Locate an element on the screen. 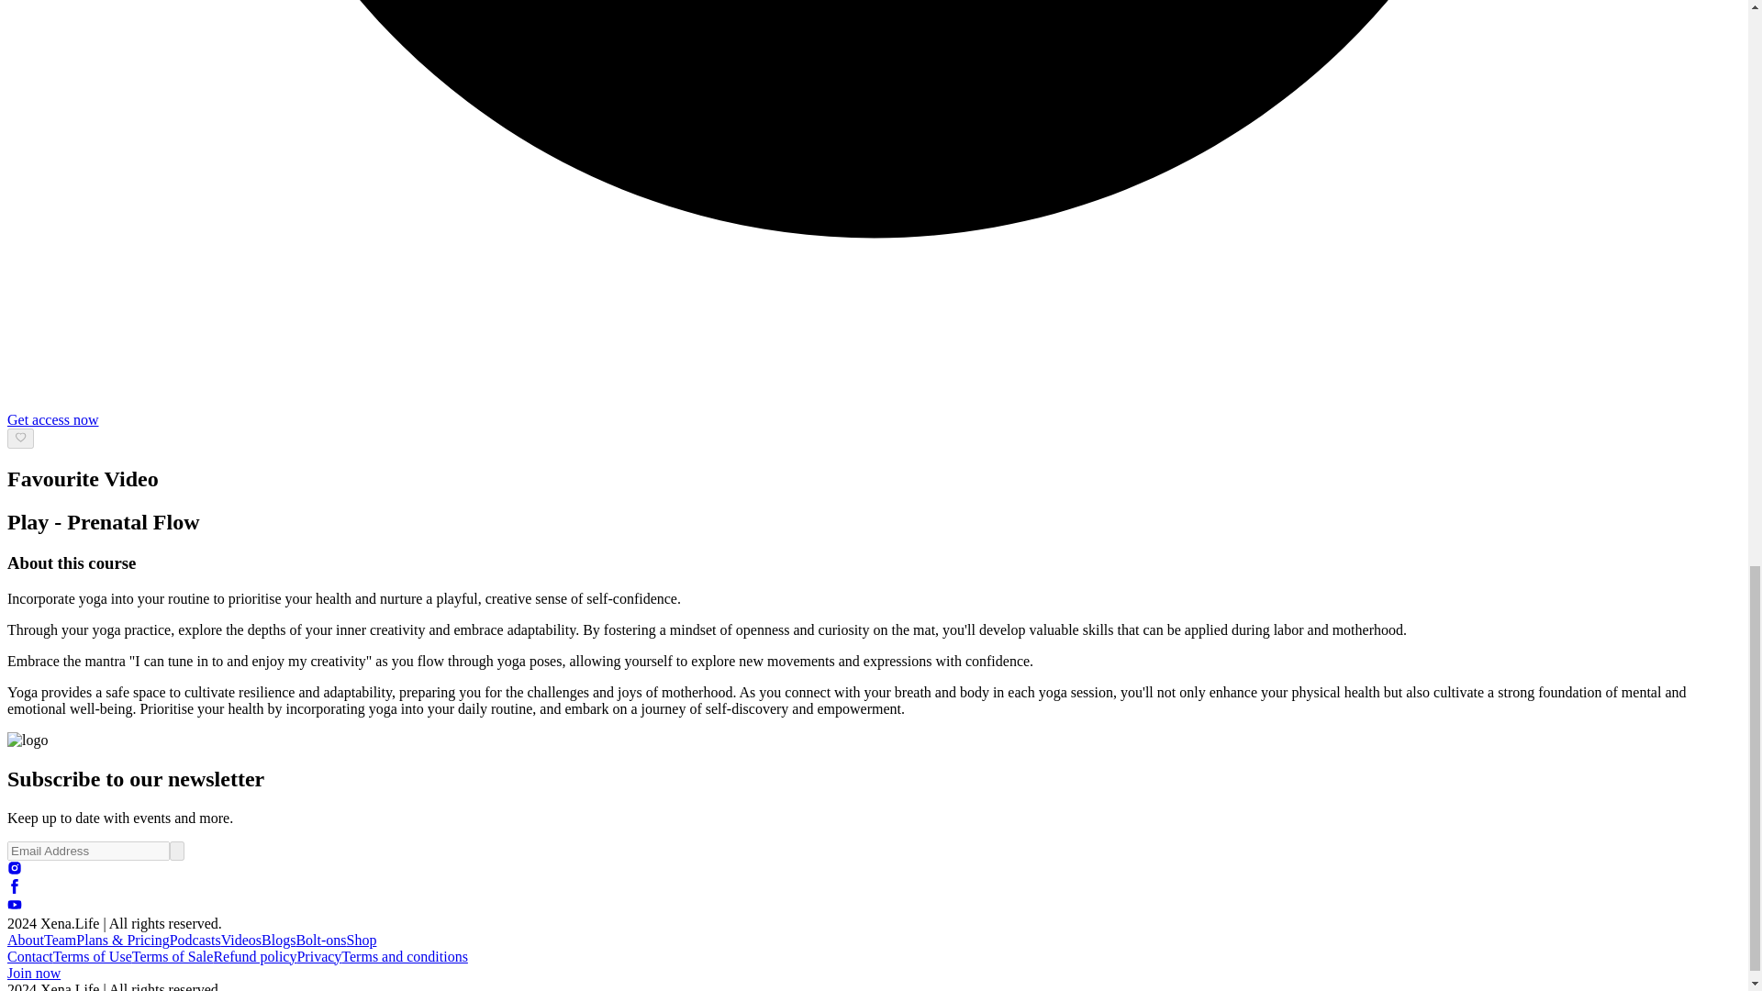 This screenshot has height=991, width=1762. Terms and conditions is located at coordinates (405, 956).